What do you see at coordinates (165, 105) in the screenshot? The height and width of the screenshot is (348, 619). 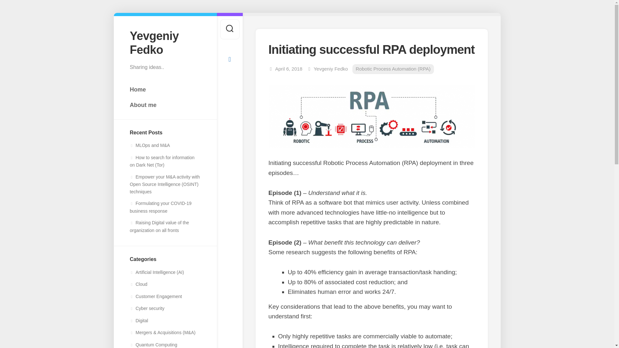 I see `About me` at bounding box center [165, 105].